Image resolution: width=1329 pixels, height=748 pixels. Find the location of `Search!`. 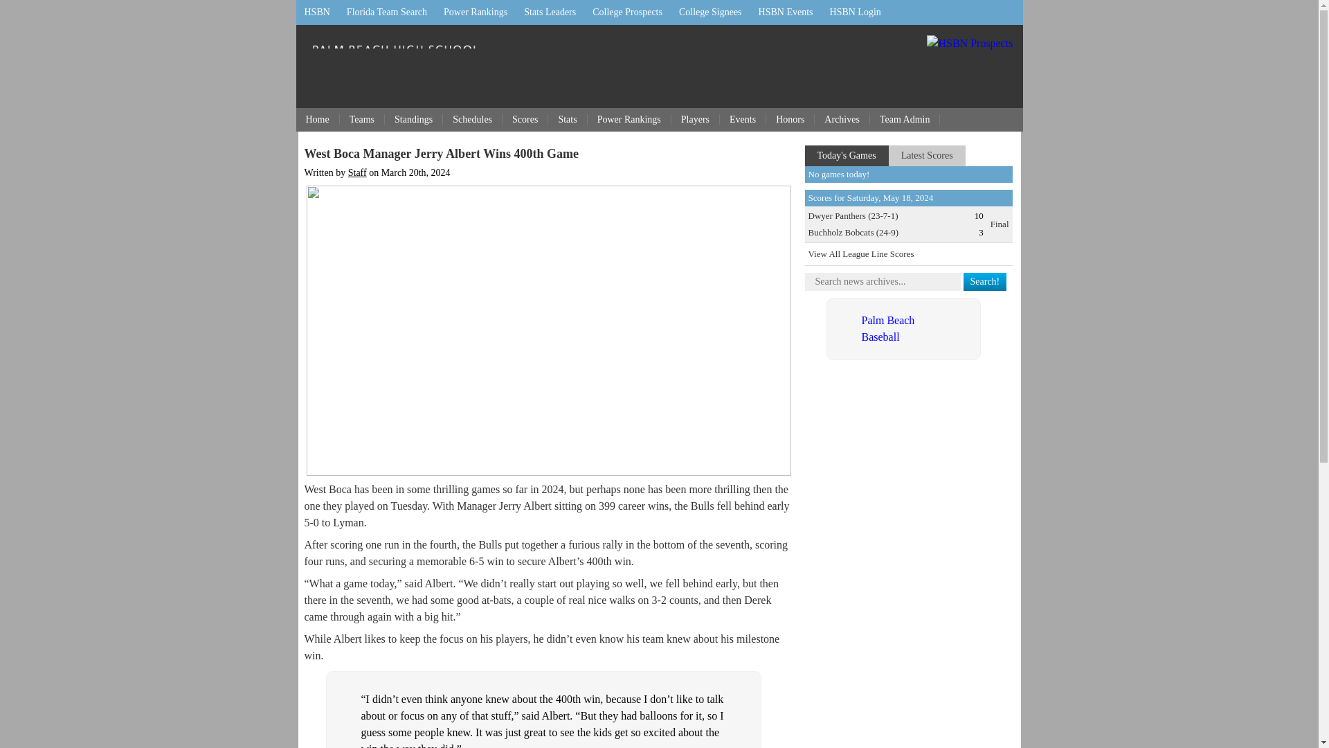

Search! is located at coordinates (986, 282).